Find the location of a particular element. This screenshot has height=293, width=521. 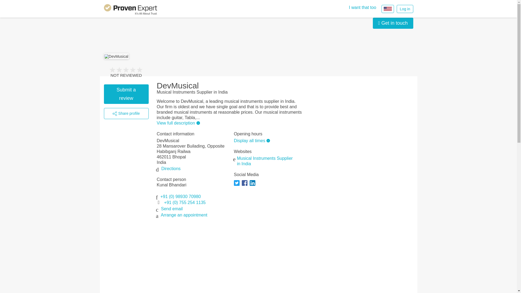

Google Maps is located at coordinates (170, 168).